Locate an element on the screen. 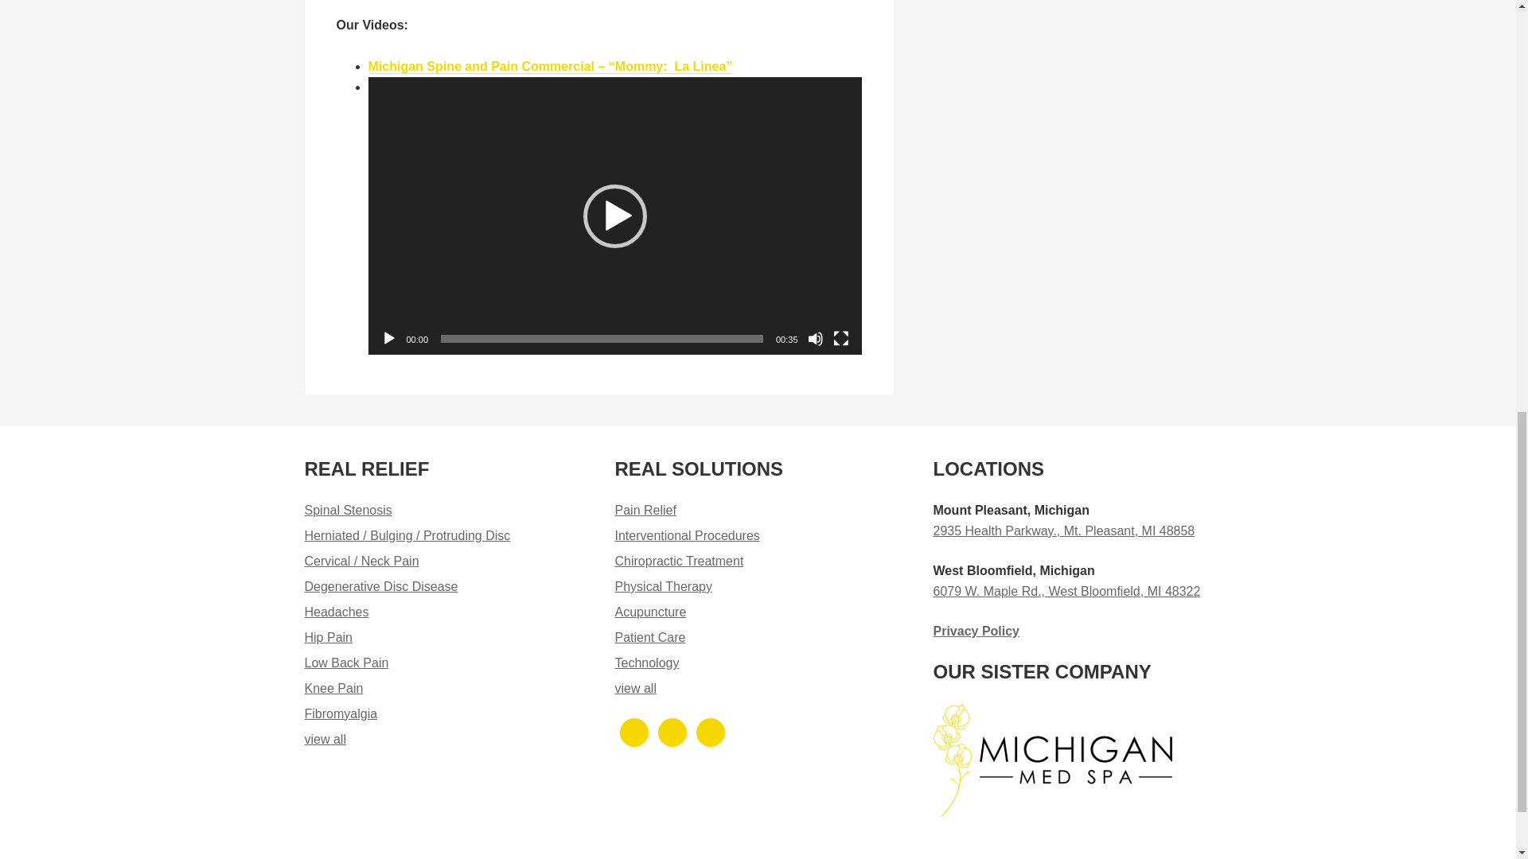 The image size is (1528, 859). Spinal Stenosis is located at coordinates (347, 510).